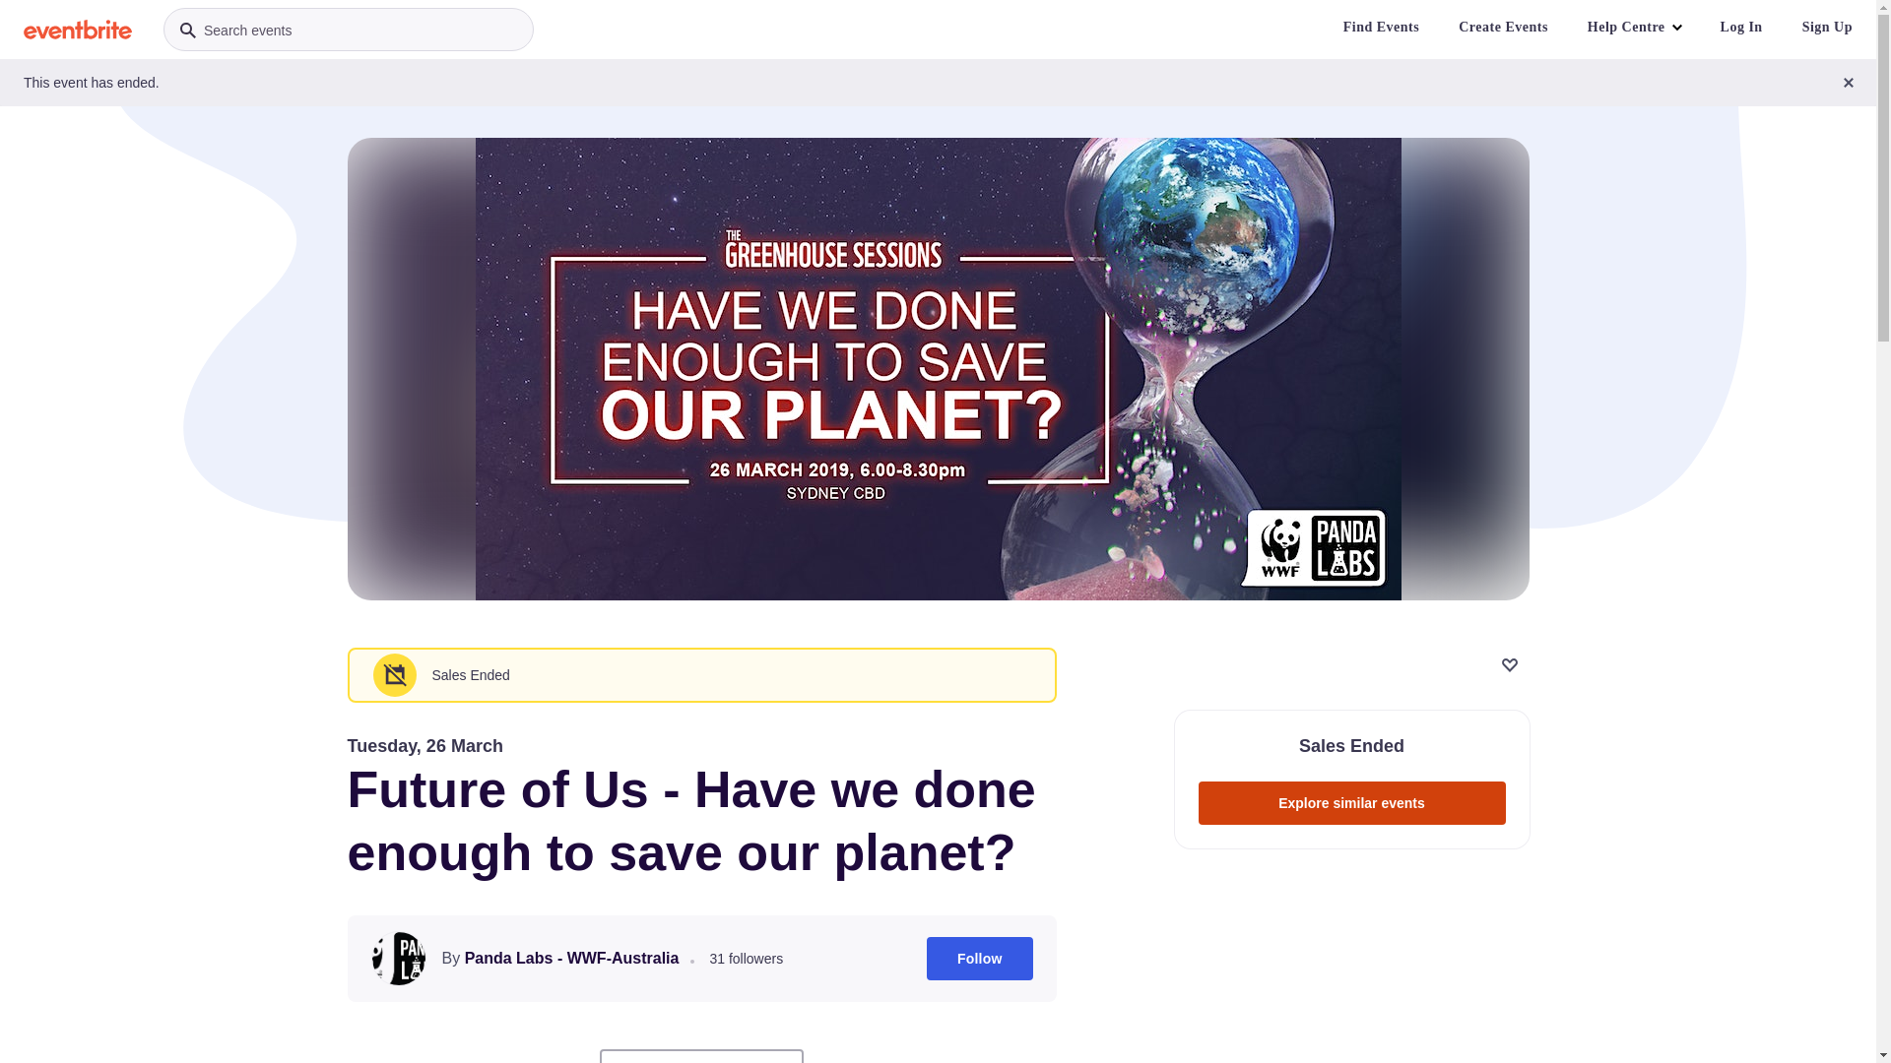 This screenshot has width=1891, height=1063. Describe the element at coordinates (1503, 28) in the screenshot. I see `Create Events` at that location.